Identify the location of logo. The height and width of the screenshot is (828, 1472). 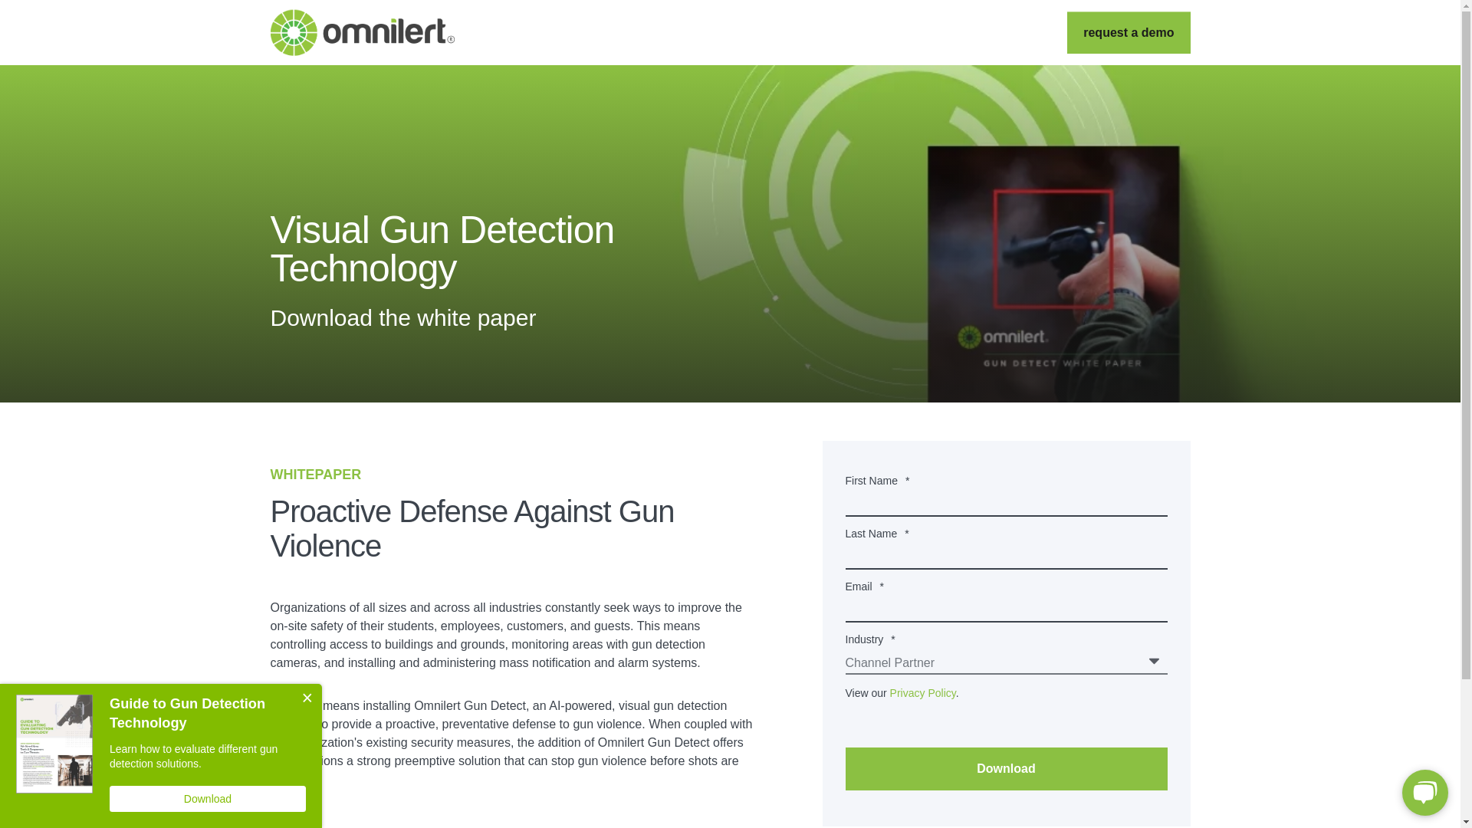
(361, 32).